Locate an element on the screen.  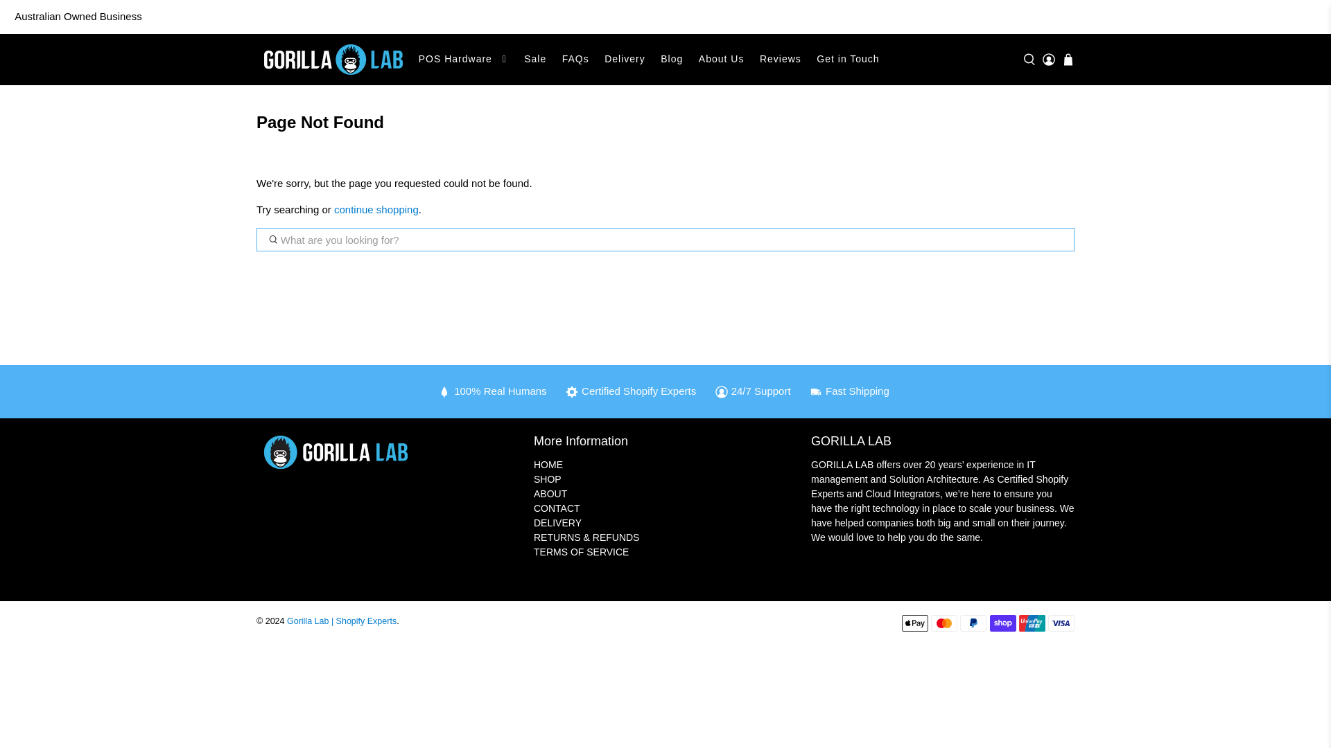
Get in Touch is located at coordinates (849, 60).